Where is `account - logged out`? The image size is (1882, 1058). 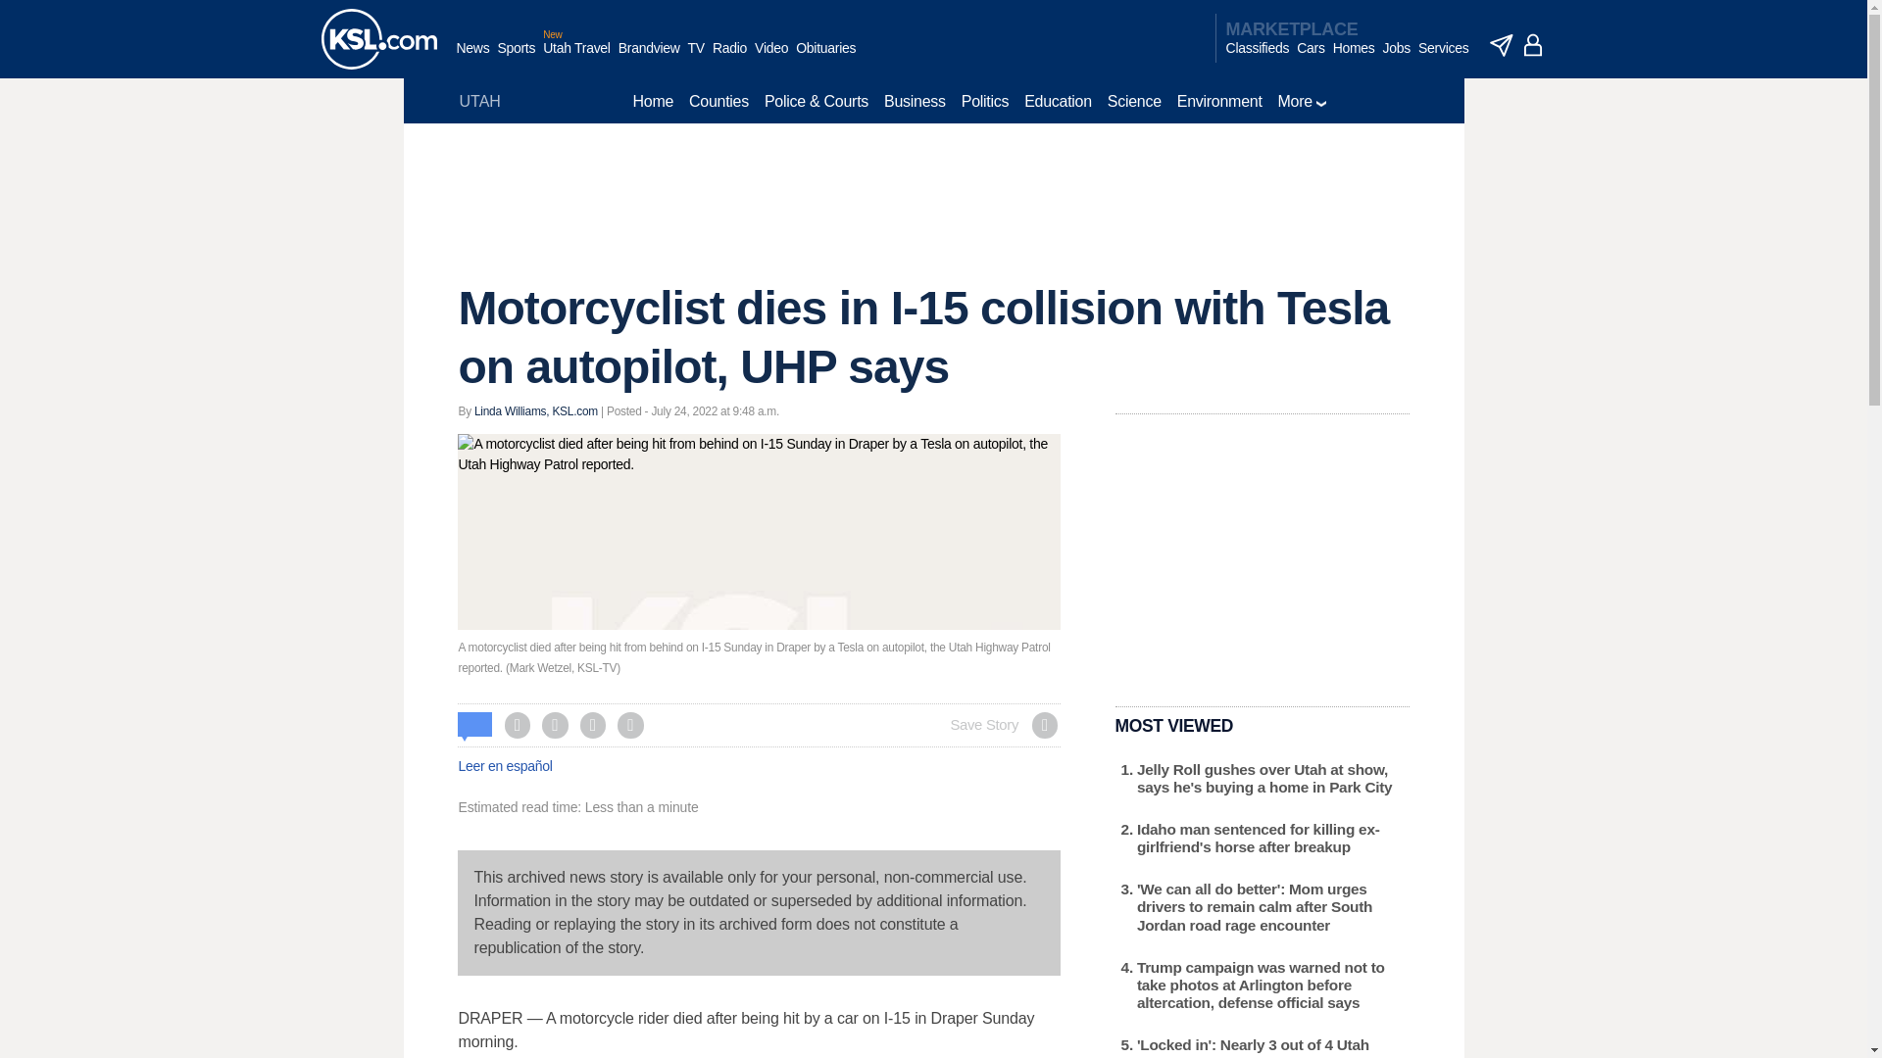 account - logged out is located at coordinates (1533, 45).